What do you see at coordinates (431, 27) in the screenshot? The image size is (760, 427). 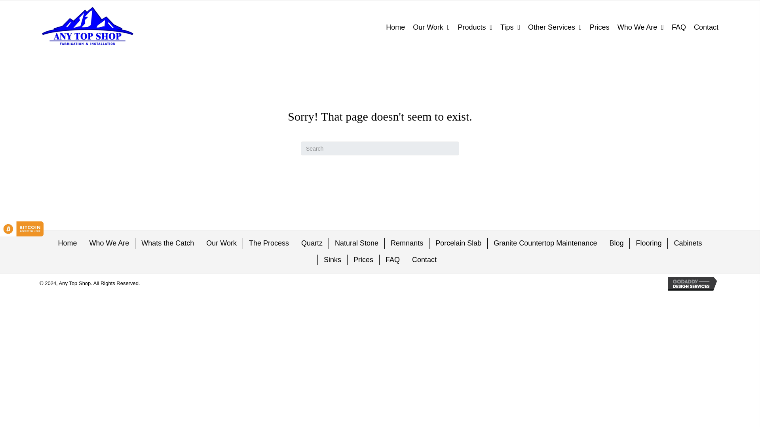 I see `Our Work` at bounding box center [431, 27].